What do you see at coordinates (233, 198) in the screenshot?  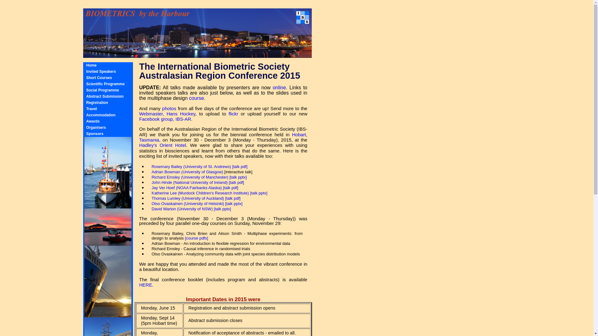 I see `[talk pdf]` at bounding box center [233, 198].